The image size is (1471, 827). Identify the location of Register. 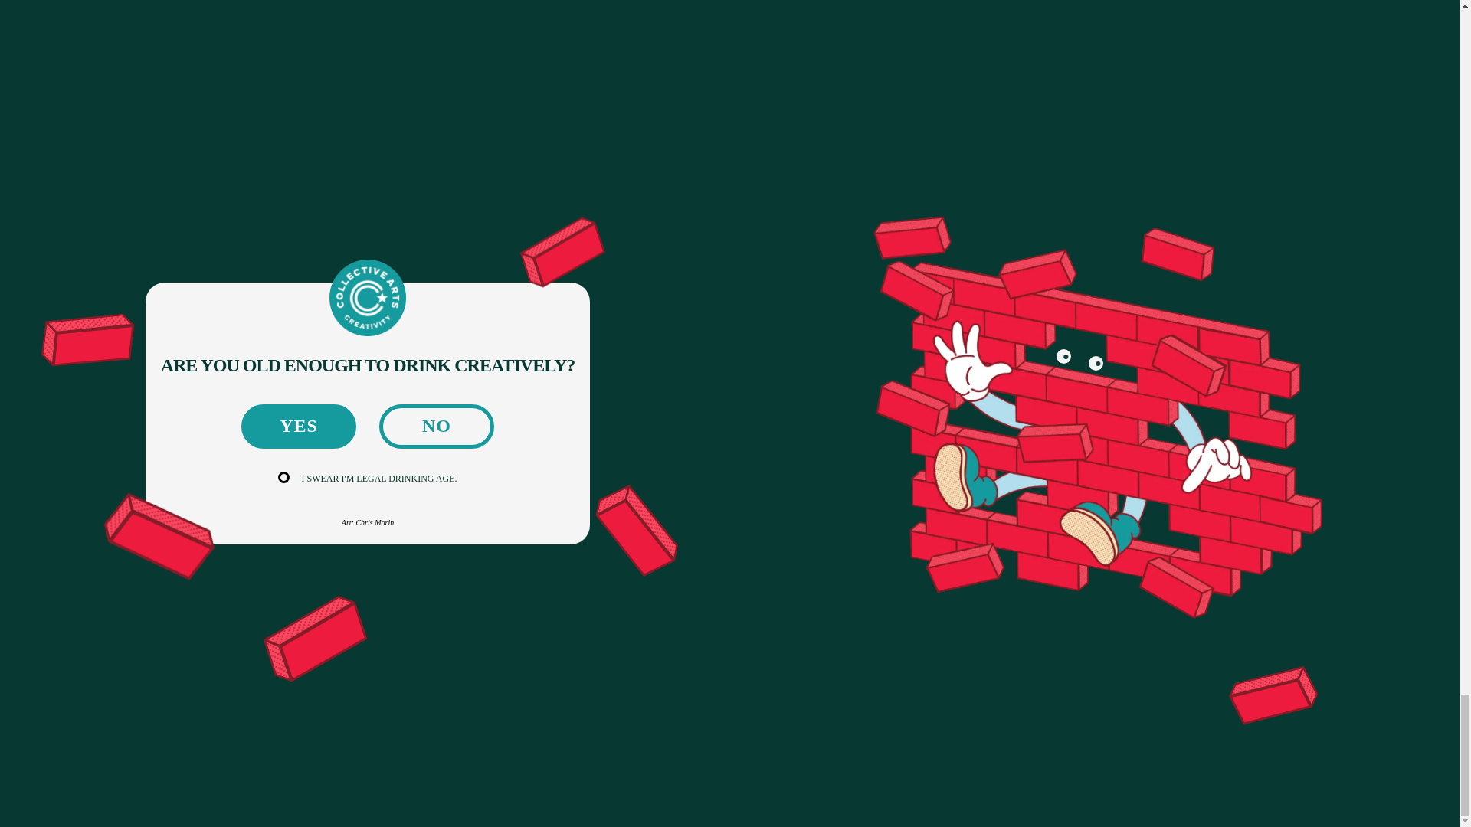
(1289, 640).